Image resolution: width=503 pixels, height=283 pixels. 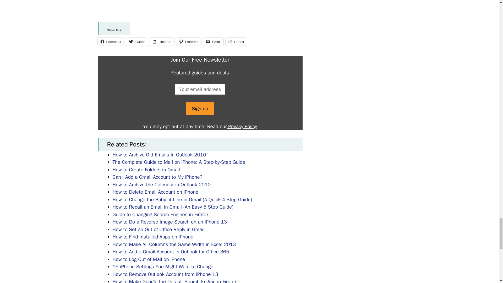 What do you see at coordinates (137, 41) in the screenshot?
I see `Twitter` at bounding box center [137, 41].